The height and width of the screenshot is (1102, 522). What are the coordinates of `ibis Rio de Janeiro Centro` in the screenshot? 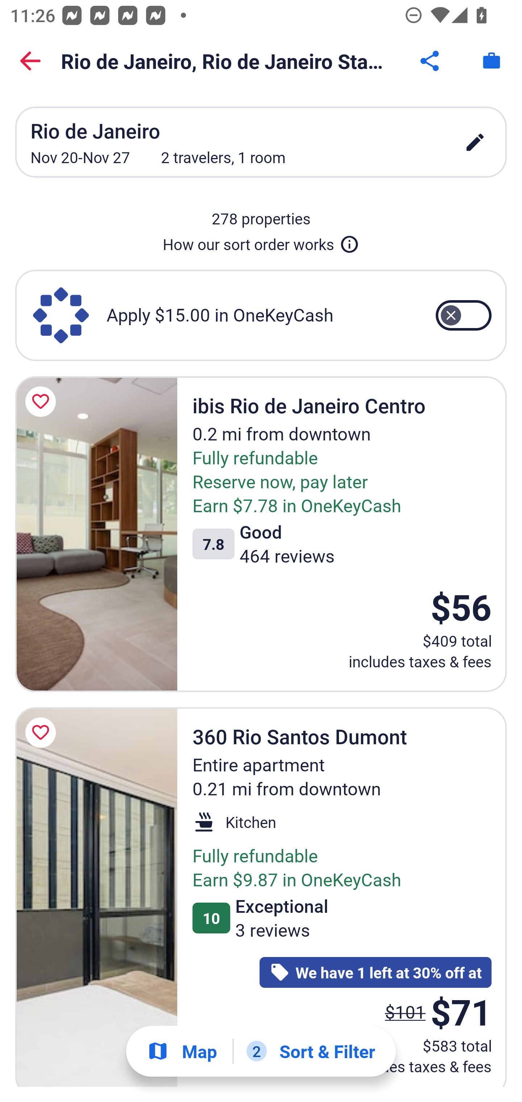 It's located at (96, 534).